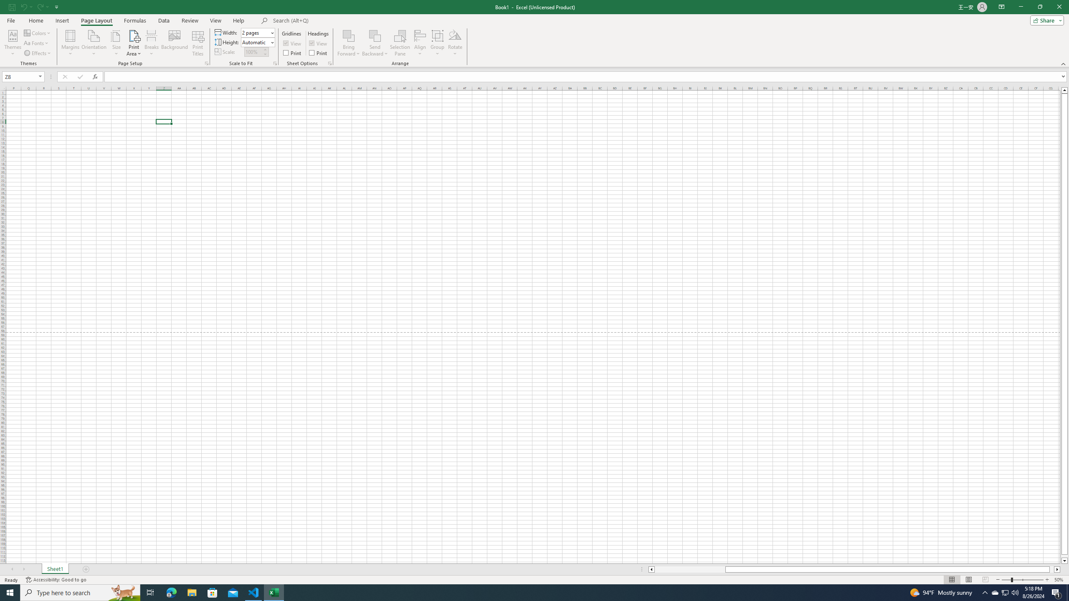 The image size is (1069, 601). What do you see at coordinates (455, 43) in the screenshot?
I see `Rotate` at bounding box center [455, 43].